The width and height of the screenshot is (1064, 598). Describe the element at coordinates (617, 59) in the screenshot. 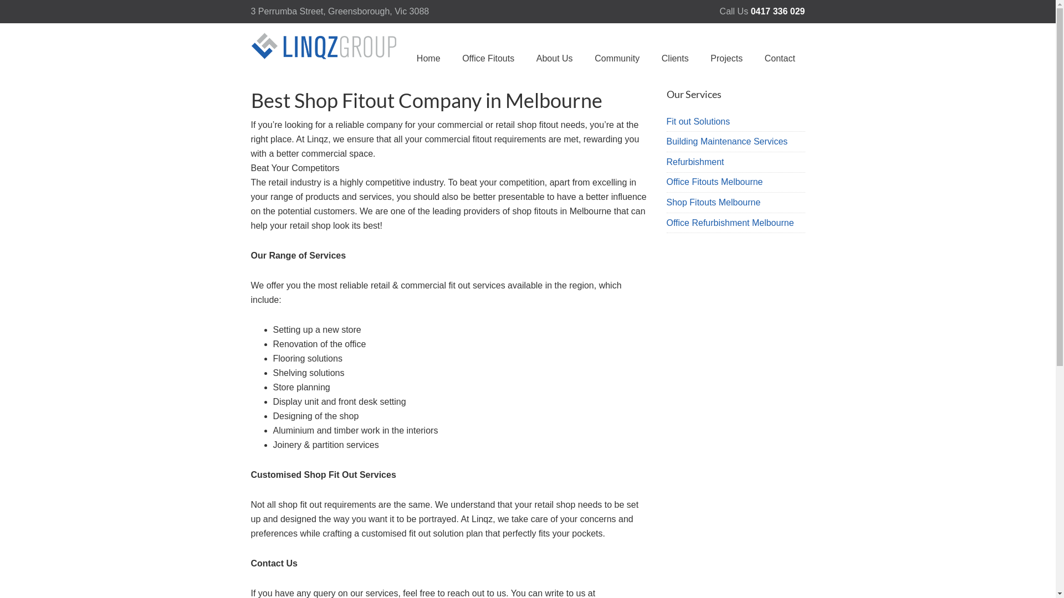

I see `Community` at that location.